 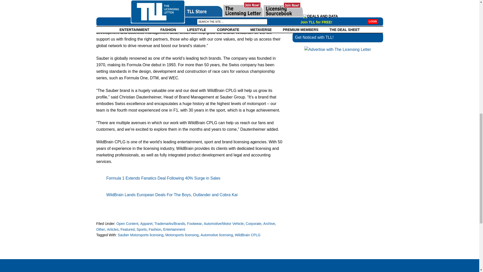 What do you see at coordinates (216, 235) in the screenshot?
I see `Automotive licensing` at bounding box center [216, 235].